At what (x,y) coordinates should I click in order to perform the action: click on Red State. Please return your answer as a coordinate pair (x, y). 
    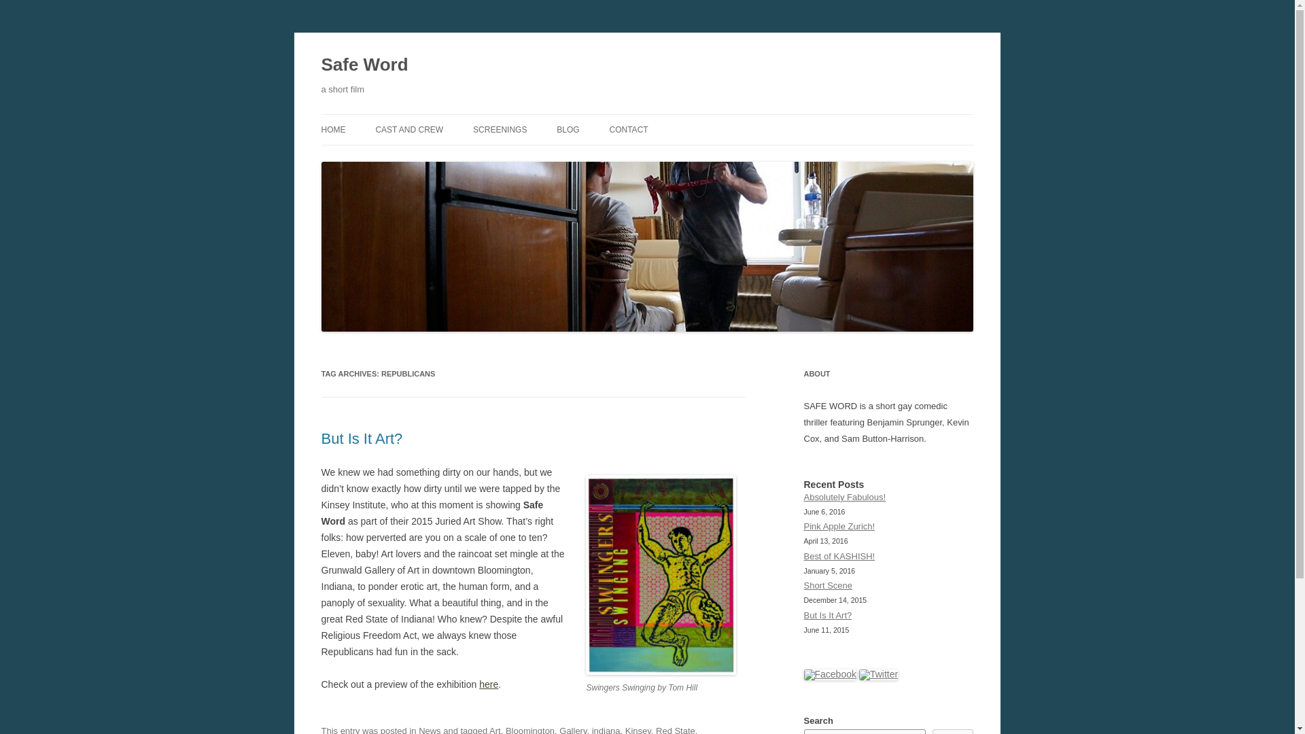
    Looking at the image, I should click on (676, 730).